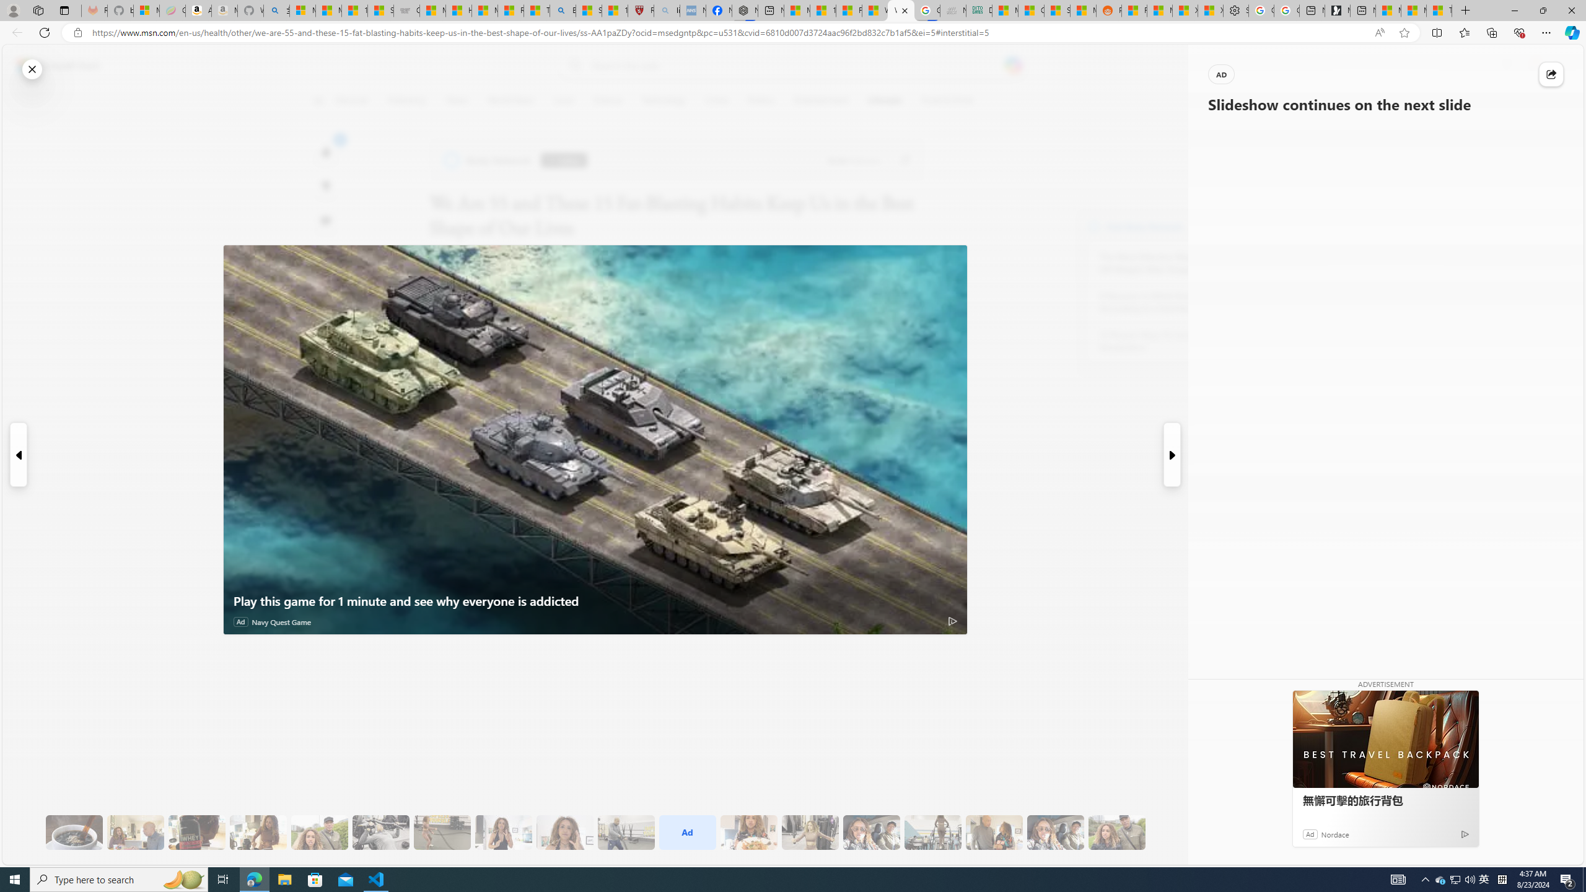  What do you see at coordinates (135, 833) in the screenshot?
I see `5 She Eats Less Than Her Husband` at bounding box center [135, 833].